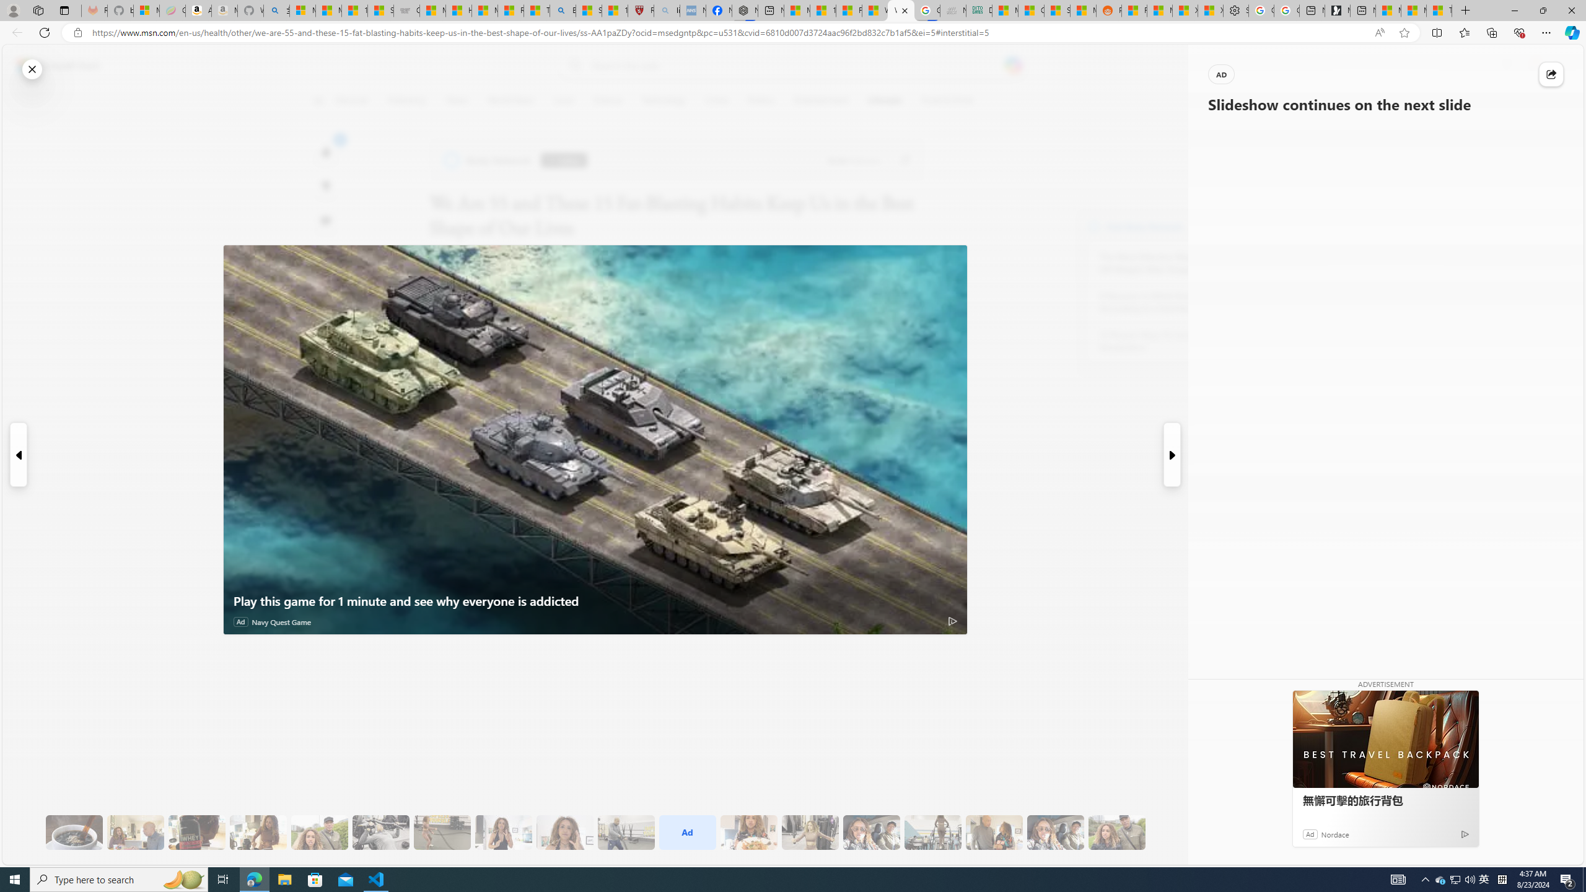  What do you see at coordinates (135, 833) in the screenshot?
I see `5 She Eats Less Than Her Husband` at bounding box center [135, 833].